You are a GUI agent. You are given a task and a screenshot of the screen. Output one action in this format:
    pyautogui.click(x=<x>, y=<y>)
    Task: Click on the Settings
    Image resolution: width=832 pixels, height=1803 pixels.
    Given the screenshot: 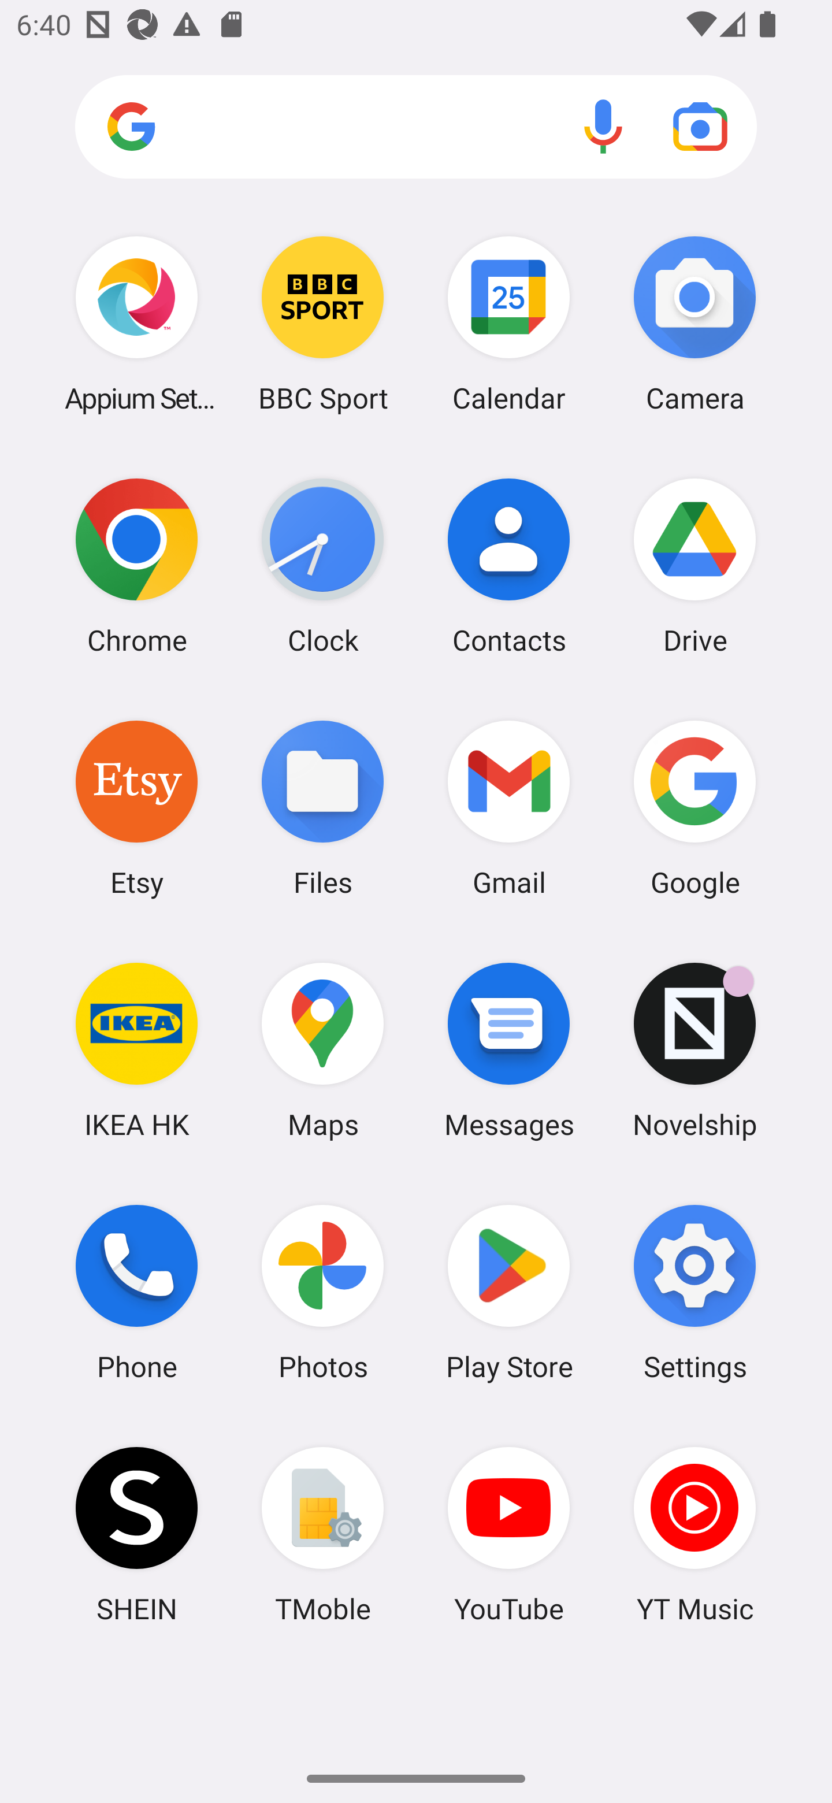 What is the action you would take?
    pyautogui.click(x=694, y=1293)
    